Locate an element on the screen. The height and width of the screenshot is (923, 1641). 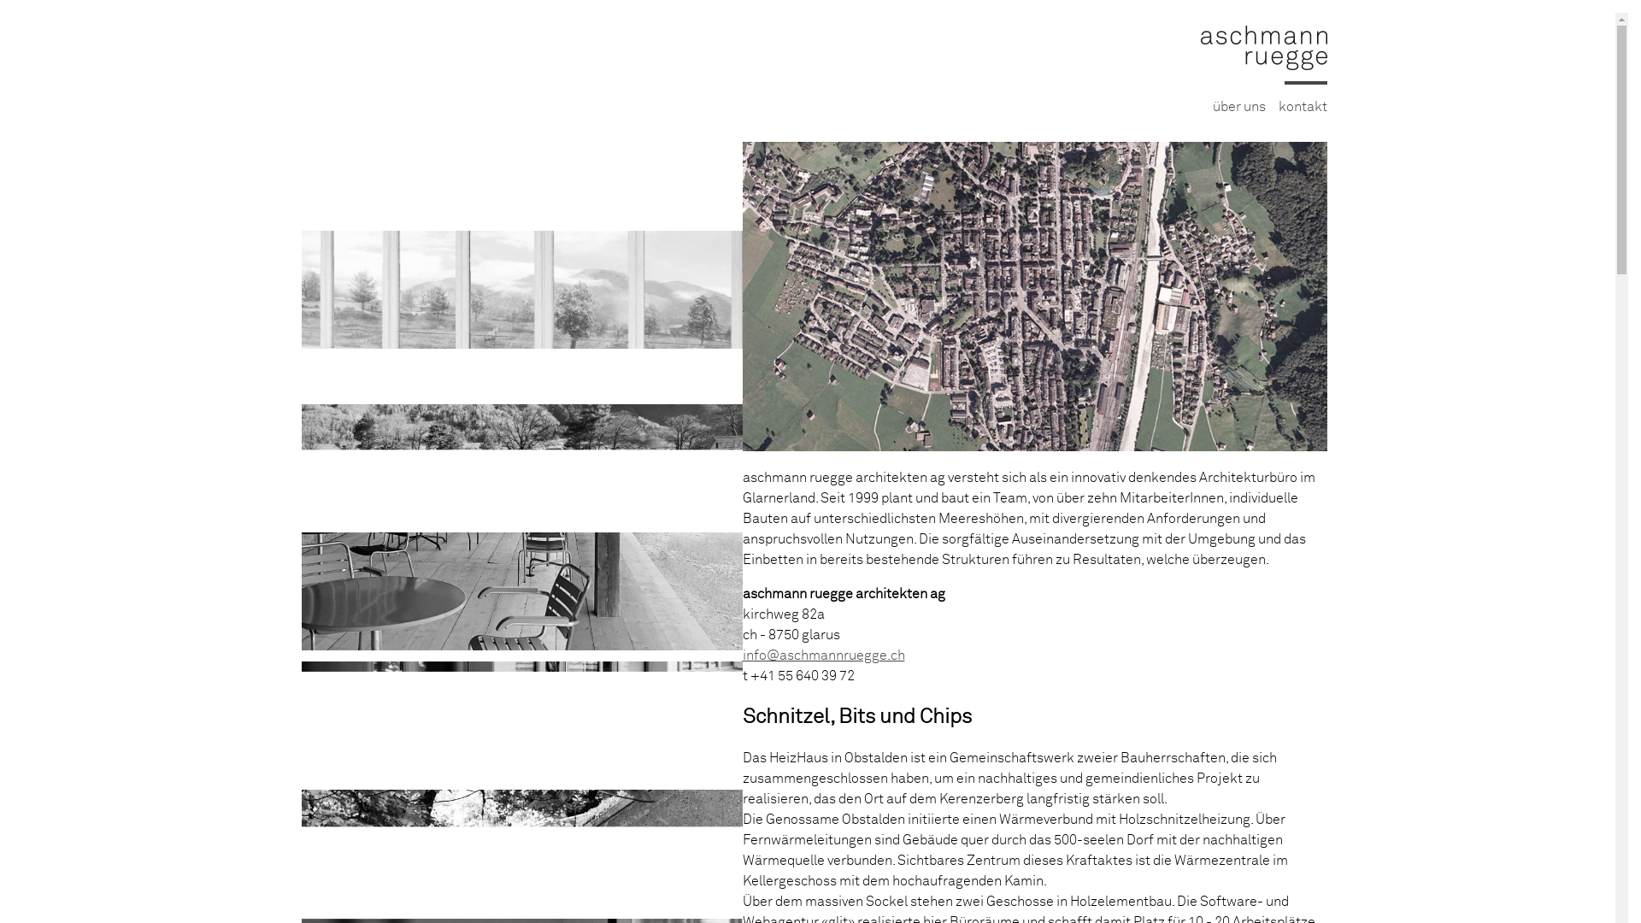
objekt geissgasse schwanden is located at coordinates (521, 291).